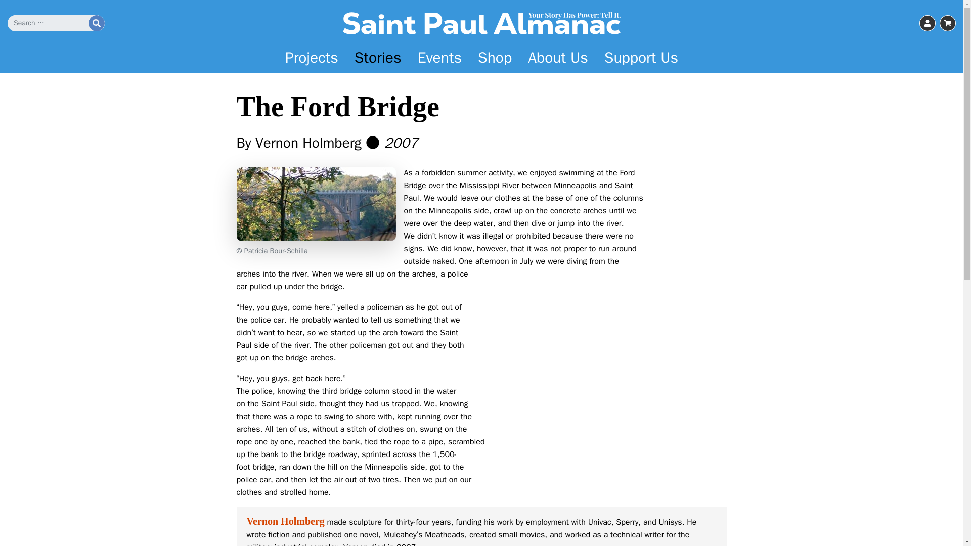 This screenshot has width=971, height=546. I want to click on Stories, so click(378, 58).